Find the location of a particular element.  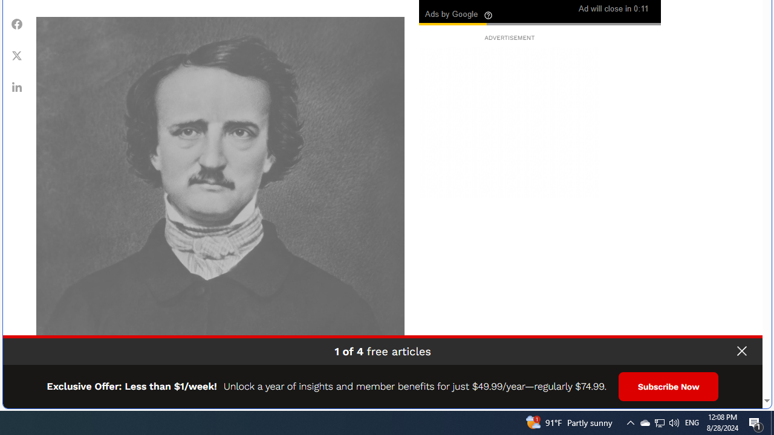

Seek is located at coordinates (539, 23).